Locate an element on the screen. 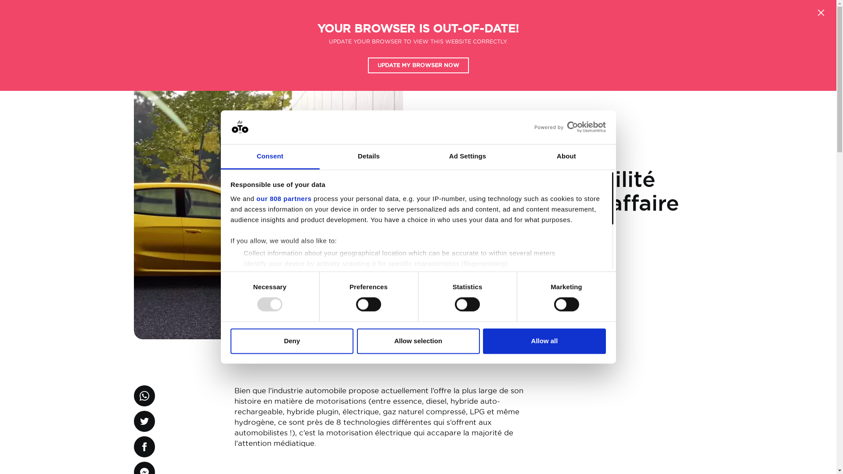 Image resolution: width=843 pixels, height=474 pixels. Auto is located at coordinates (102, 21).